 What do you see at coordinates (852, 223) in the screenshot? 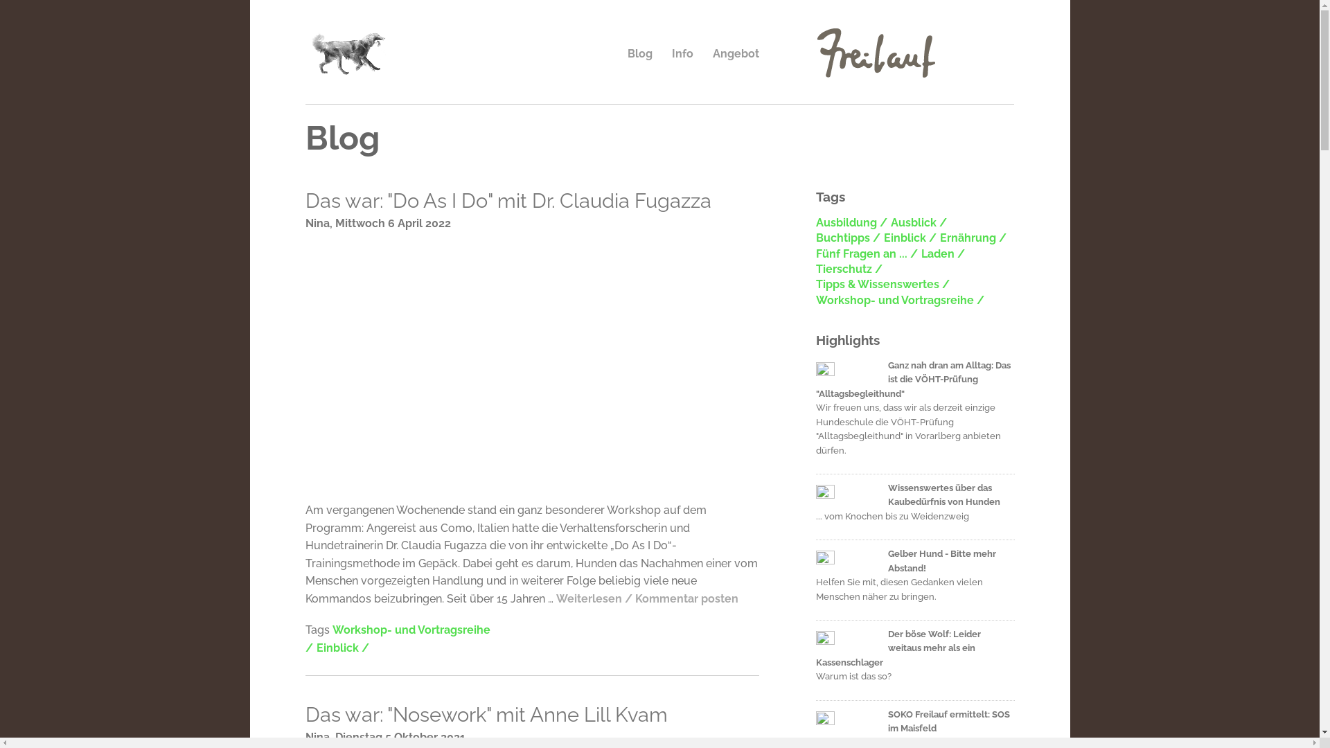
I see `Ausbildung /` at bounding box center [852, 223].